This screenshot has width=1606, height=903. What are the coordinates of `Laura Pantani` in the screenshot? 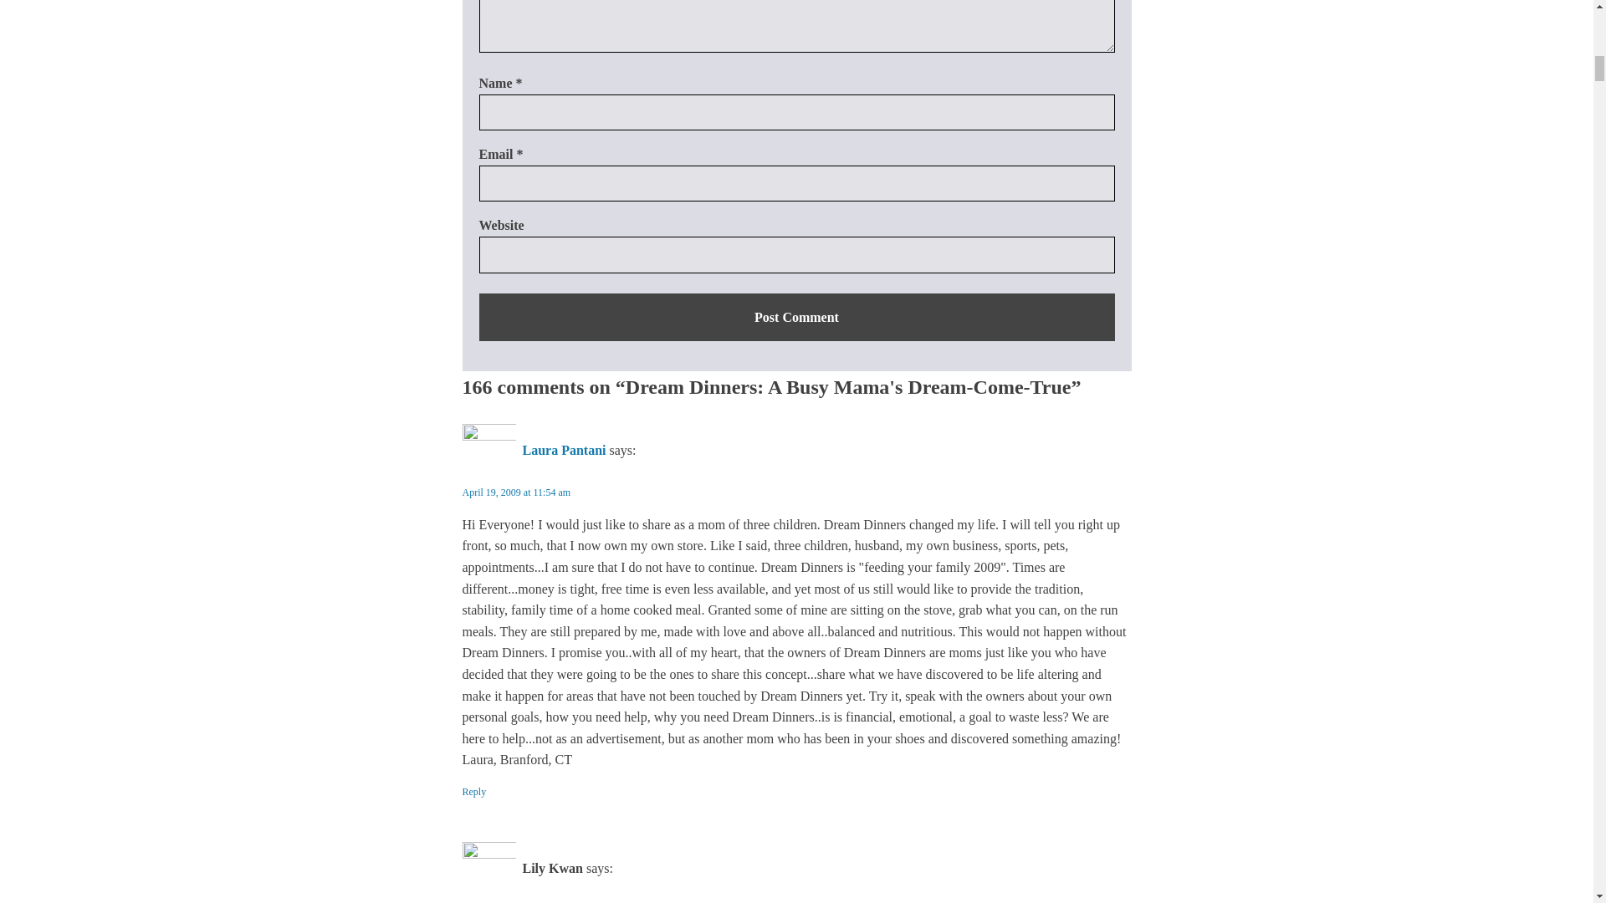 It's located at (564, 450).